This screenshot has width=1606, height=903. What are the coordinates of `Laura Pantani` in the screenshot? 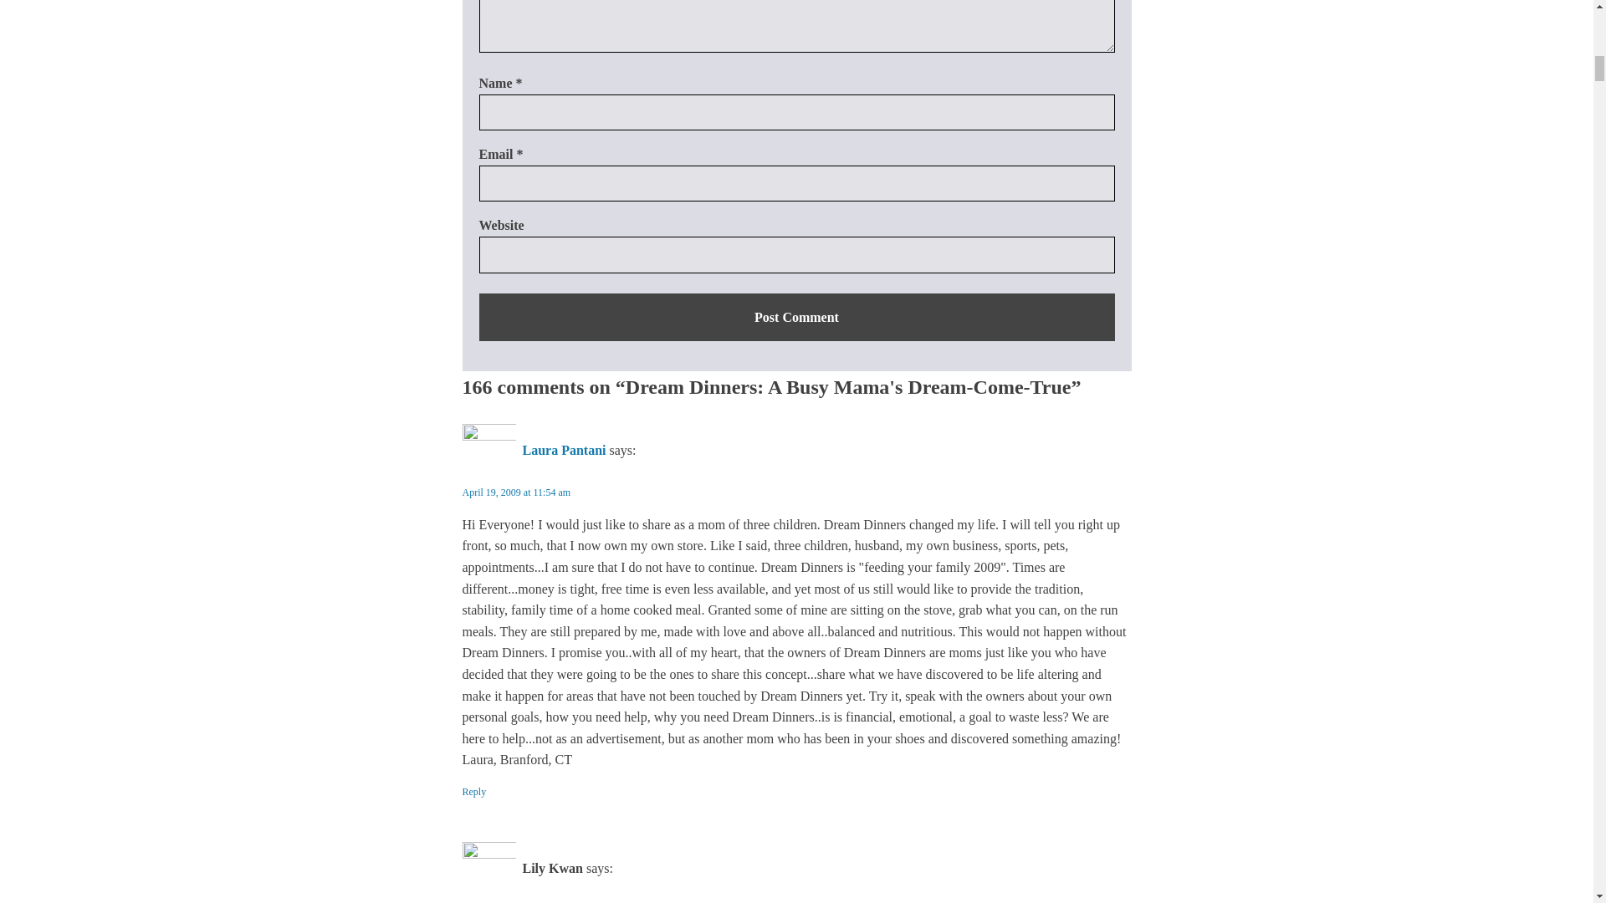 It's located at (564, 450).